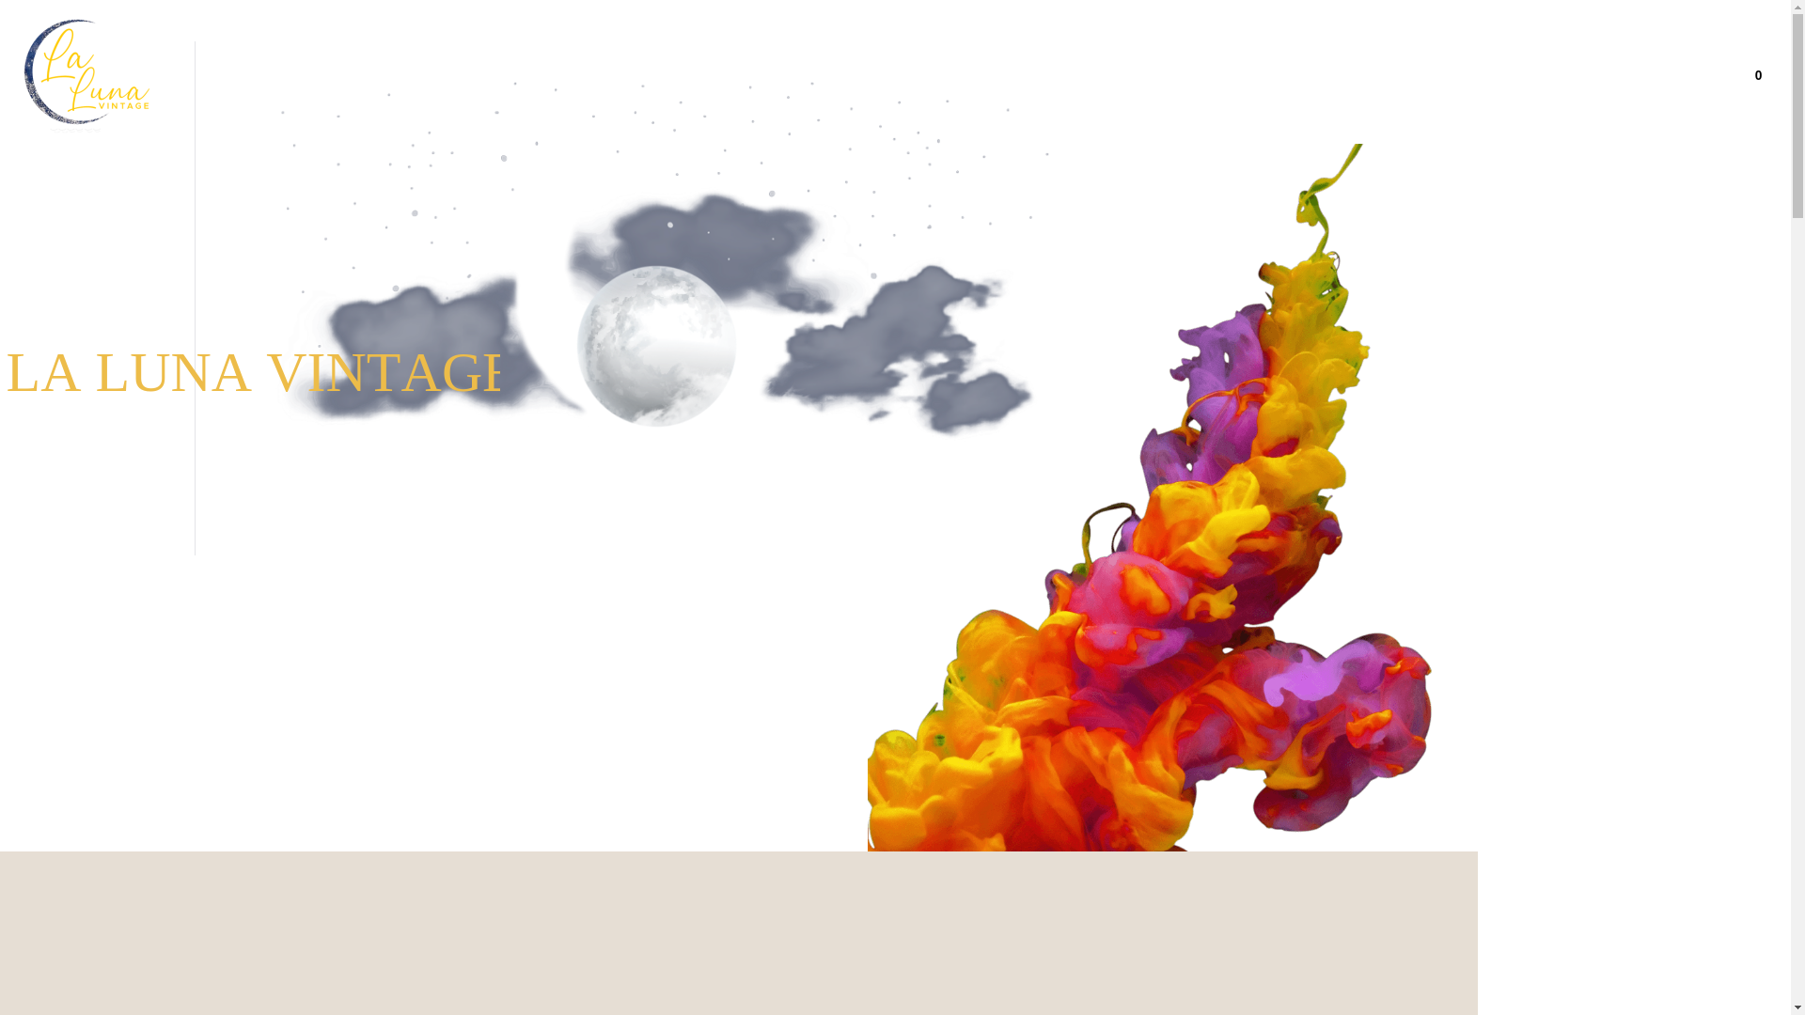 The width and height of the screenshot is (1805, 1015). I want to click on Gallery, so click(1596, 75).